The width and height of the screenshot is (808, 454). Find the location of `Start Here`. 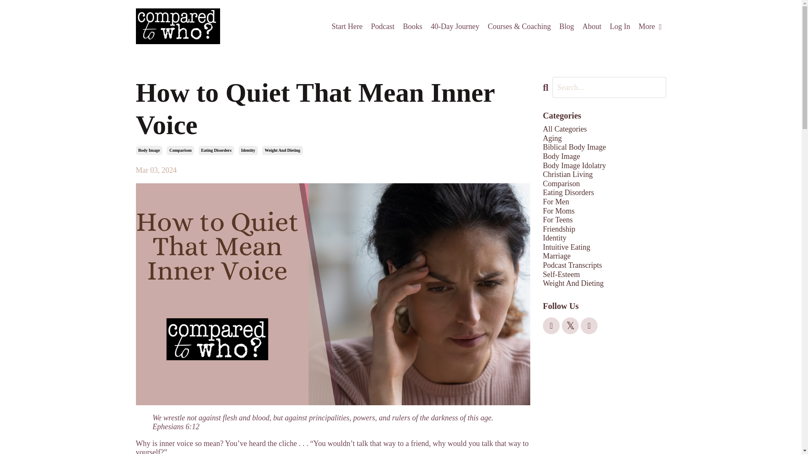

Start Here is located at coordinates (347, 26).